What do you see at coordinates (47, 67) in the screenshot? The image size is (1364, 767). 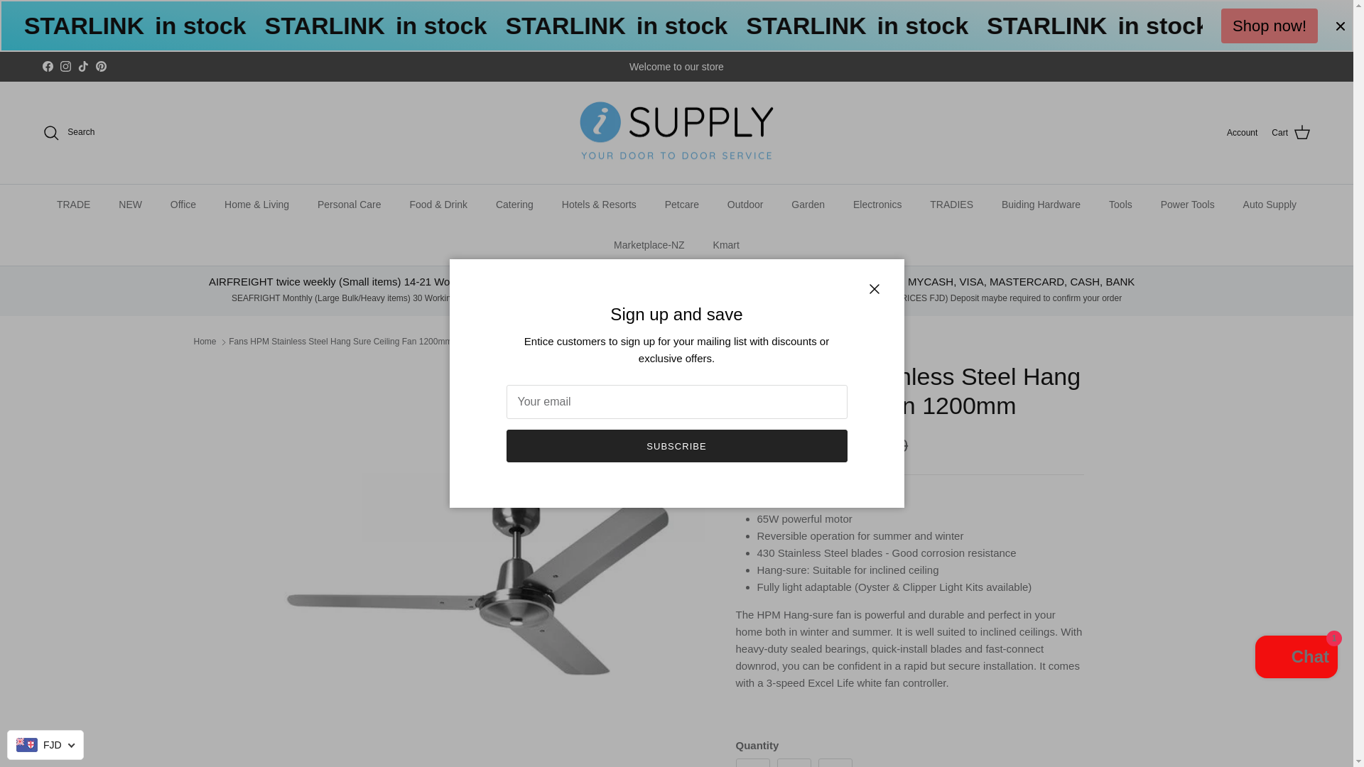 I see `i Supply Solutions NZ   on Facebook` at bounding box center [47, 67].